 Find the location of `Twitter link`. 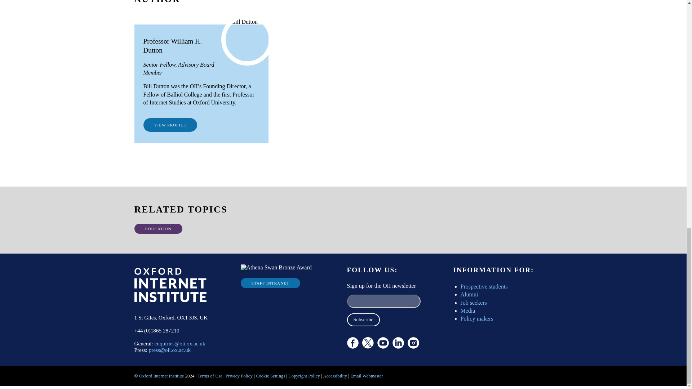

Twitter link is located at coordinates (387, 362).